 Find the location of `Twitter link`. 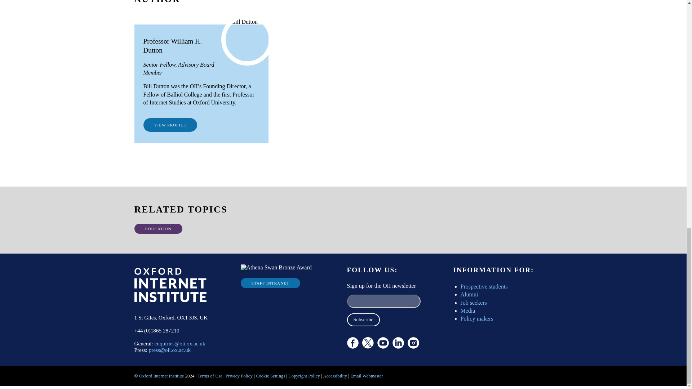

Twitter link is located at coordinates (387, 362).